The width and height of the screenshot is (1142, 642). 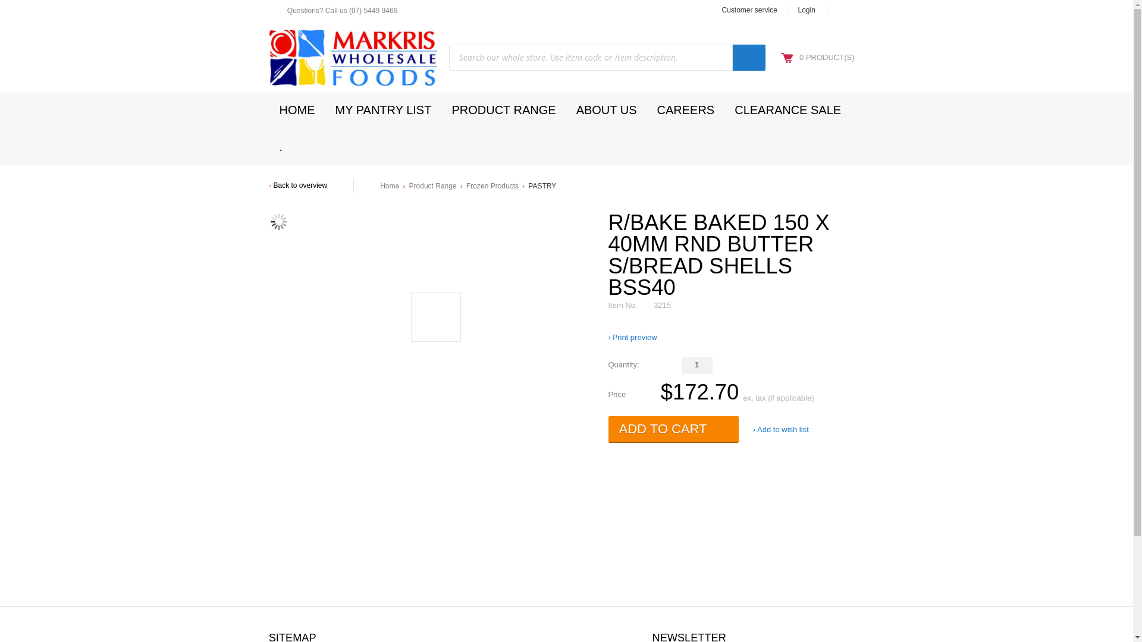 What do you see at coordinates (607, 110) in the screenshot?
I see `ABOUT US` at bounding box center [607, 110].